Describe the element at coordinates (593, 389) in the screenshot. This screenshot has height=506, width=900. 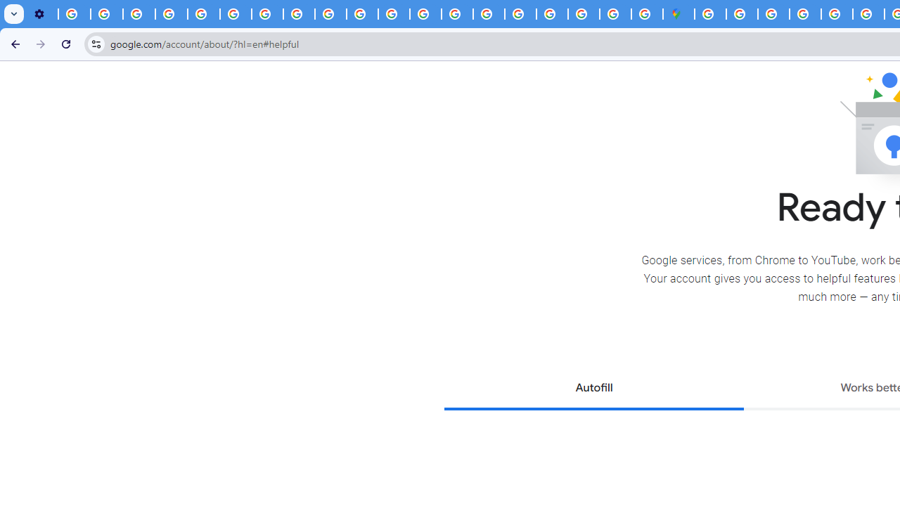
I see `Autofill` at that location.